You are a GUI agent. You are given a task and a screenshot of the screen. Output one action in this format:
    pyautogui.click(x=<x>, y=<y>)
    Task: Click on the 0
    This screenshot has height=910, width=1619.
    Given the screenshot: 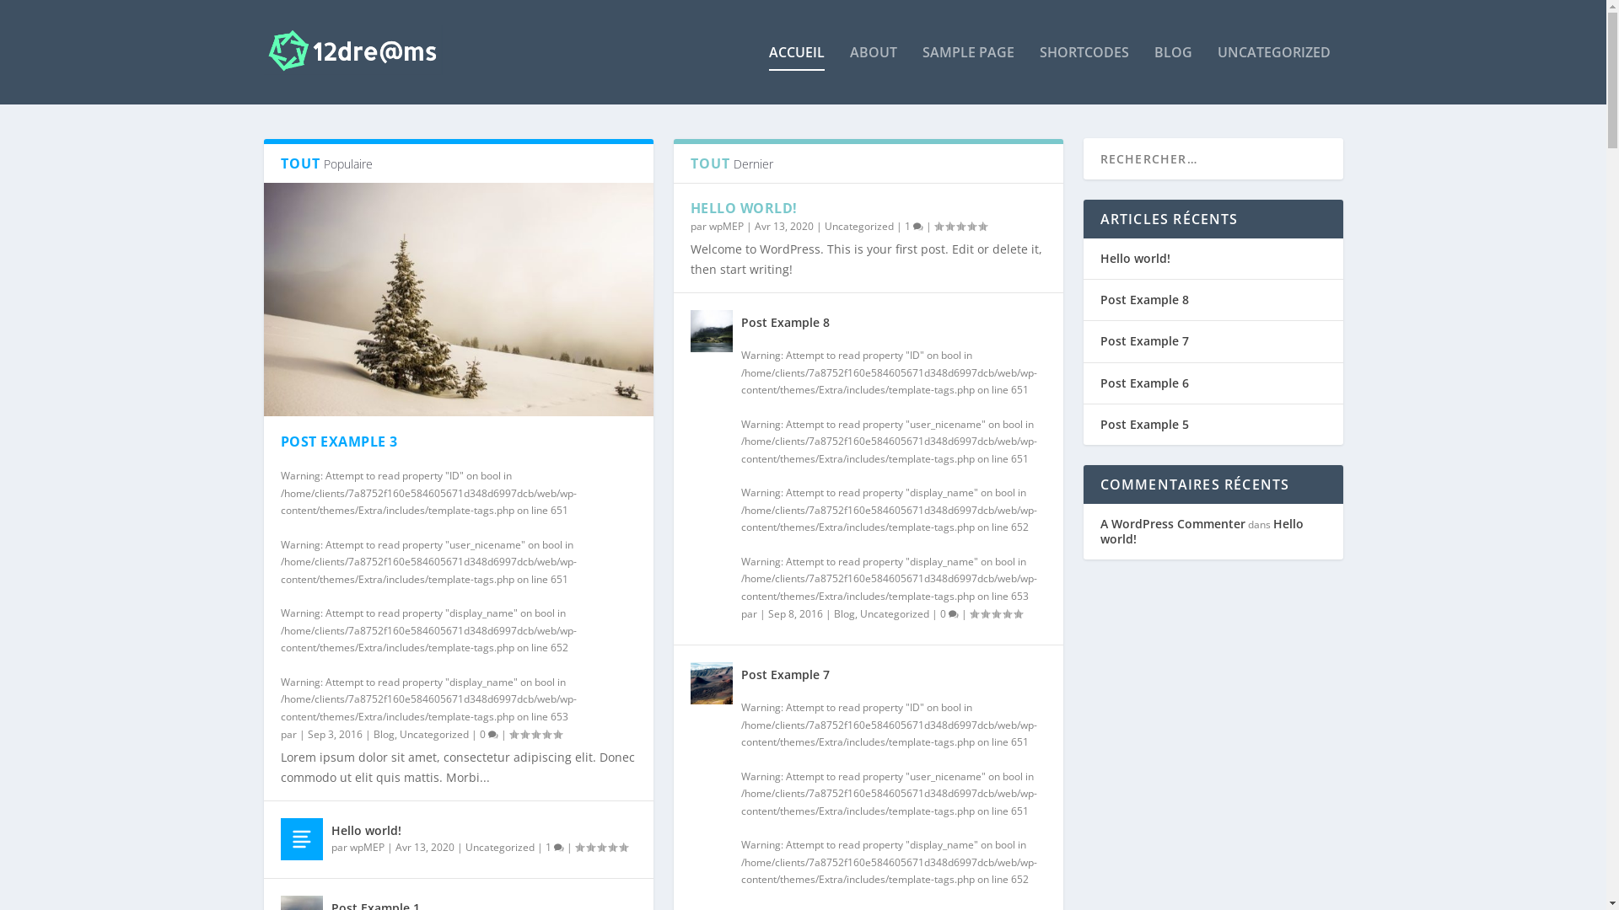 What is the action you would take?
    pyautogui.click(x=949, y=613)
    